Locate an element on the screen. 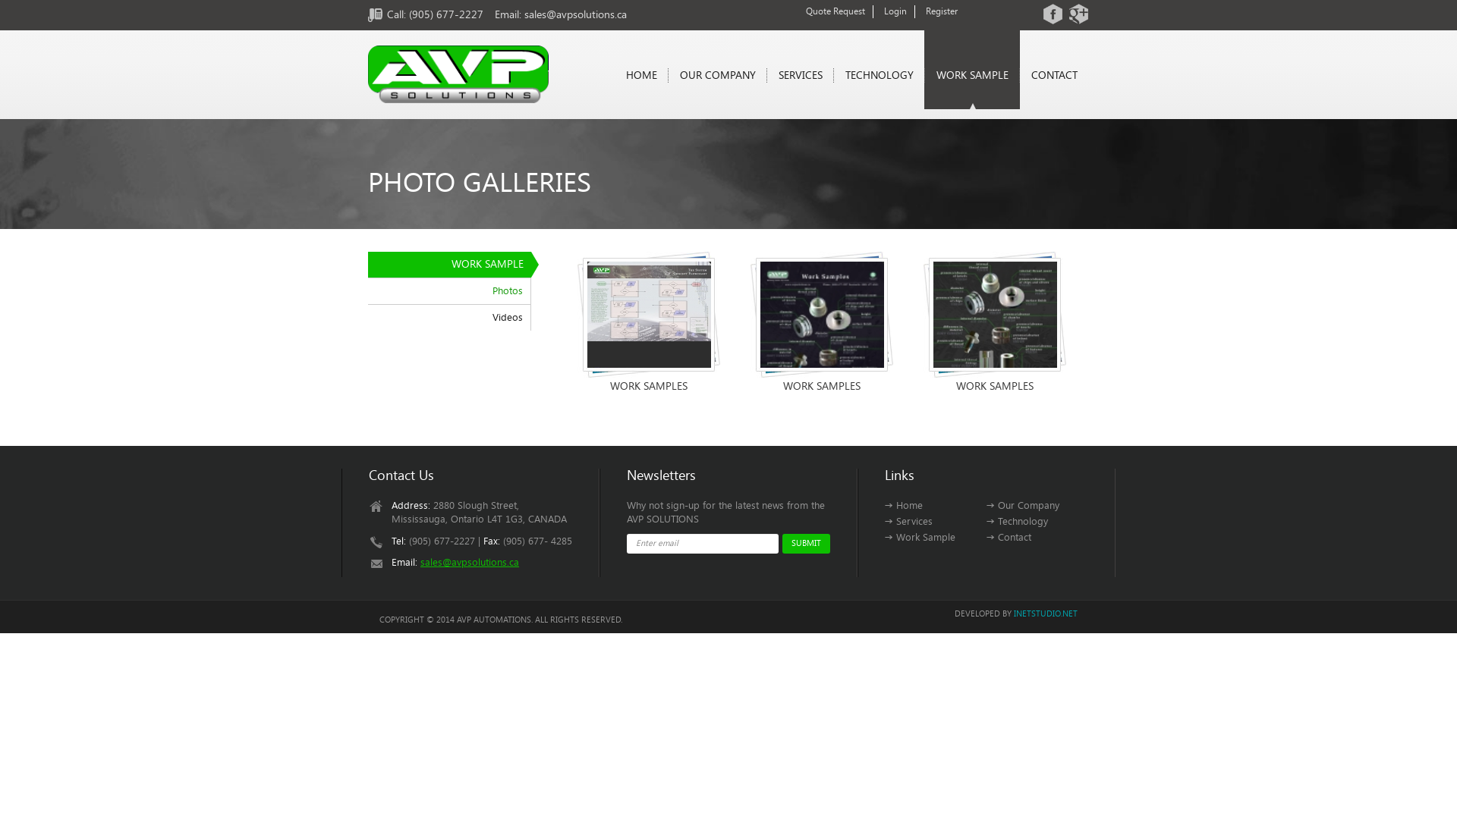 This screenshot has height=819, width=1457. Work Sample is located at coordinates (920, 537).